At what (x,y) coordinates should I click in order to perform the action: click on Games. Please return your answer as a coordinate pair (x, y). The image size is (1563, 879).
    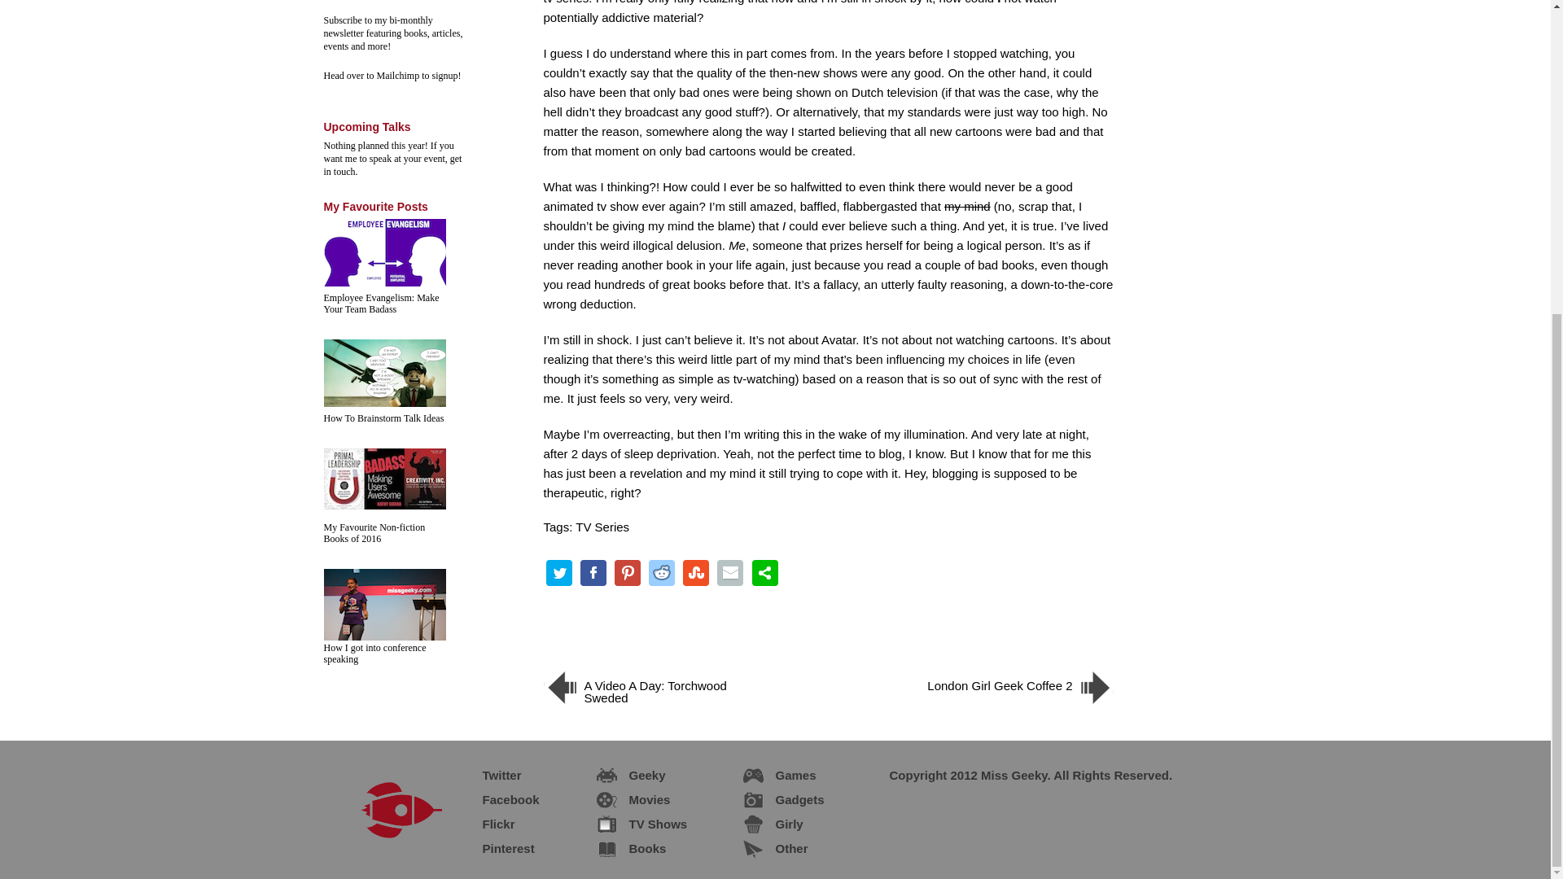
    Looking at the image, I should click on (781, 773).